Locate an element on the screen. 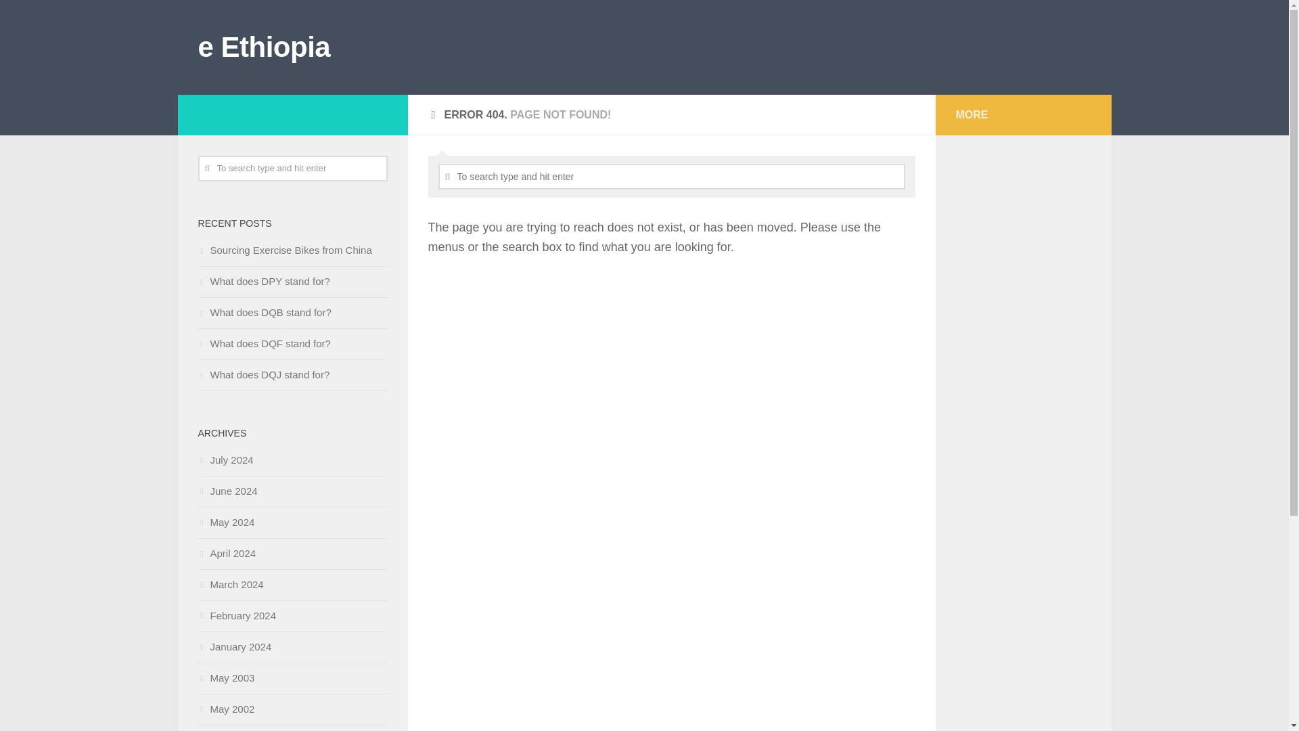 The width and height of the screenshot is (1299, 731). January 2024 is located at coordinates (234, 647).